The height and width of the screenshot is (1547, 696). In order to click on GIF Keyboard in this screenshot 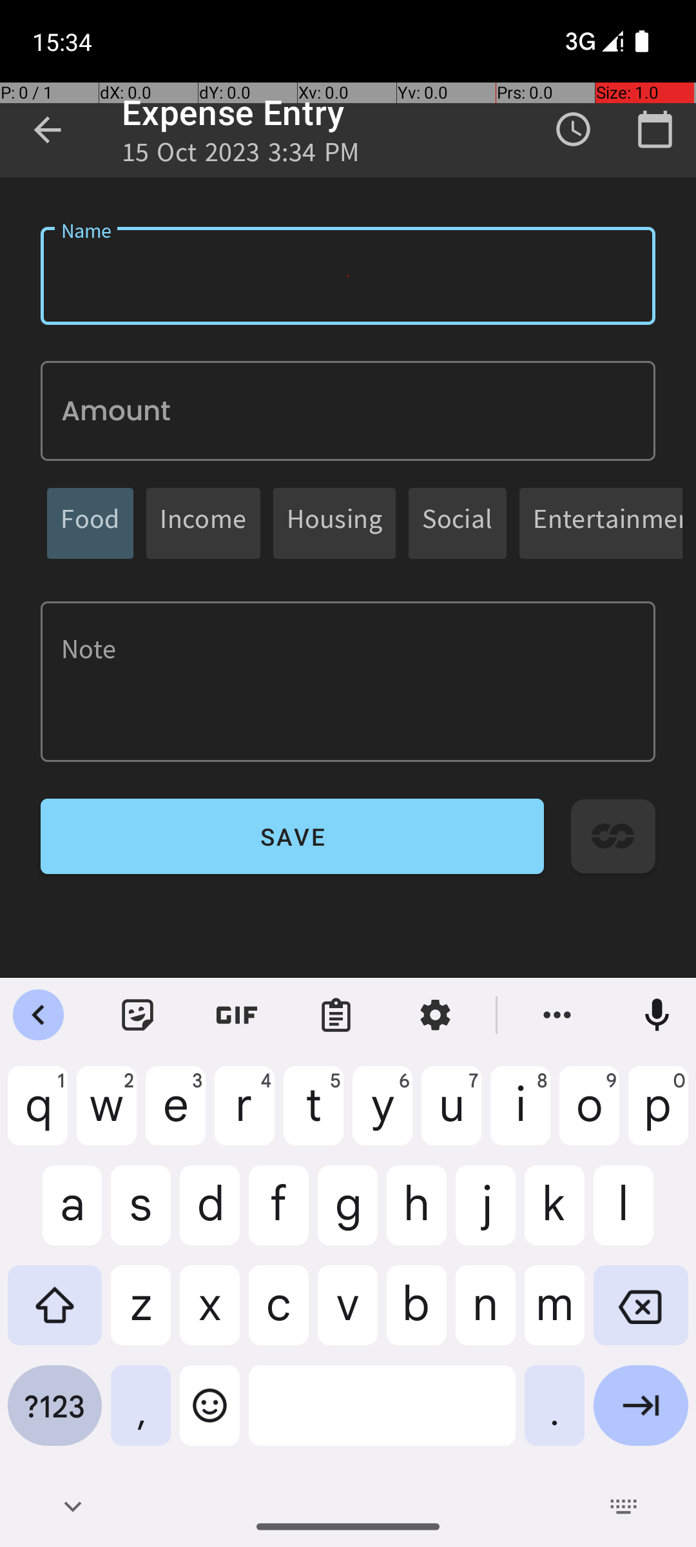, I will do `click(237, 1015)`.